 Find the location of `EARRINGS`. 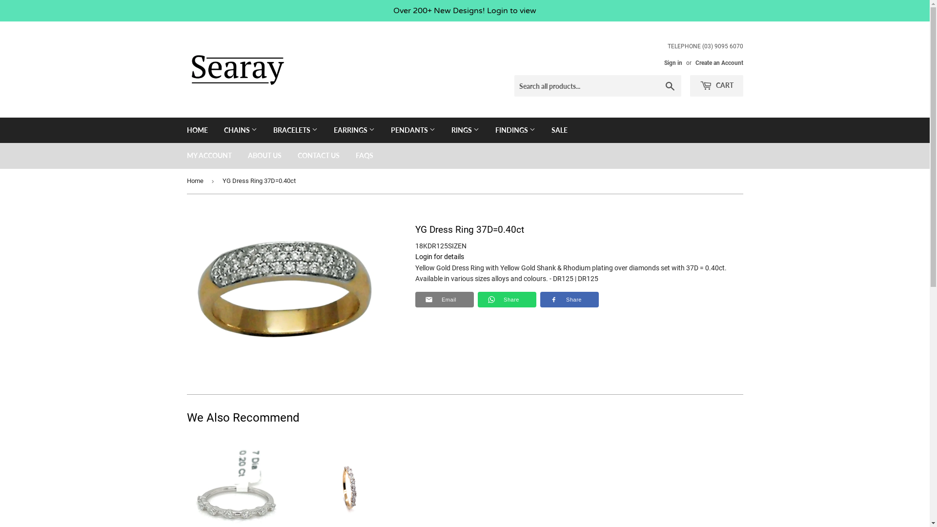

EARRINGS is located at coordinates (354, 130).